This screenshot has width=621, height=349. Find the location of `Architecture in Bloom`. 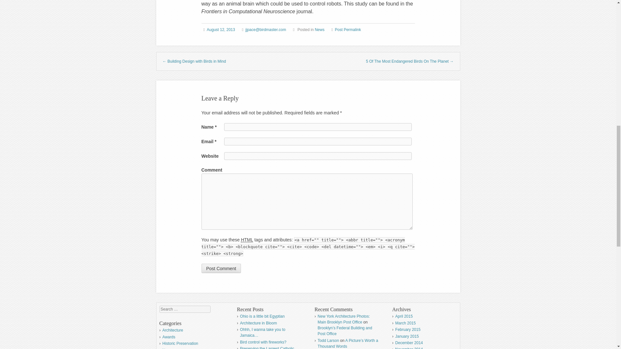

Architecture in Bloom is located at coordinates (258, 323).